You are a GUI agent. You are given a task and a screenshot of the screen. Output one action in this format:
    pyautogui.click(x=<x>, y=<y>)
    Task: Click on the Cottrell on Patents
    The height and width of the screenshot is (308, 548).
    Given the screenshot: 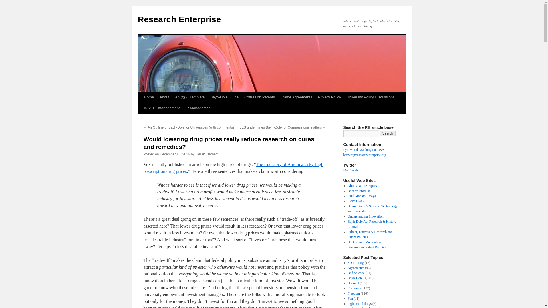 What is the action you would take?
    pyautogui.click(x=260, y=97)
    